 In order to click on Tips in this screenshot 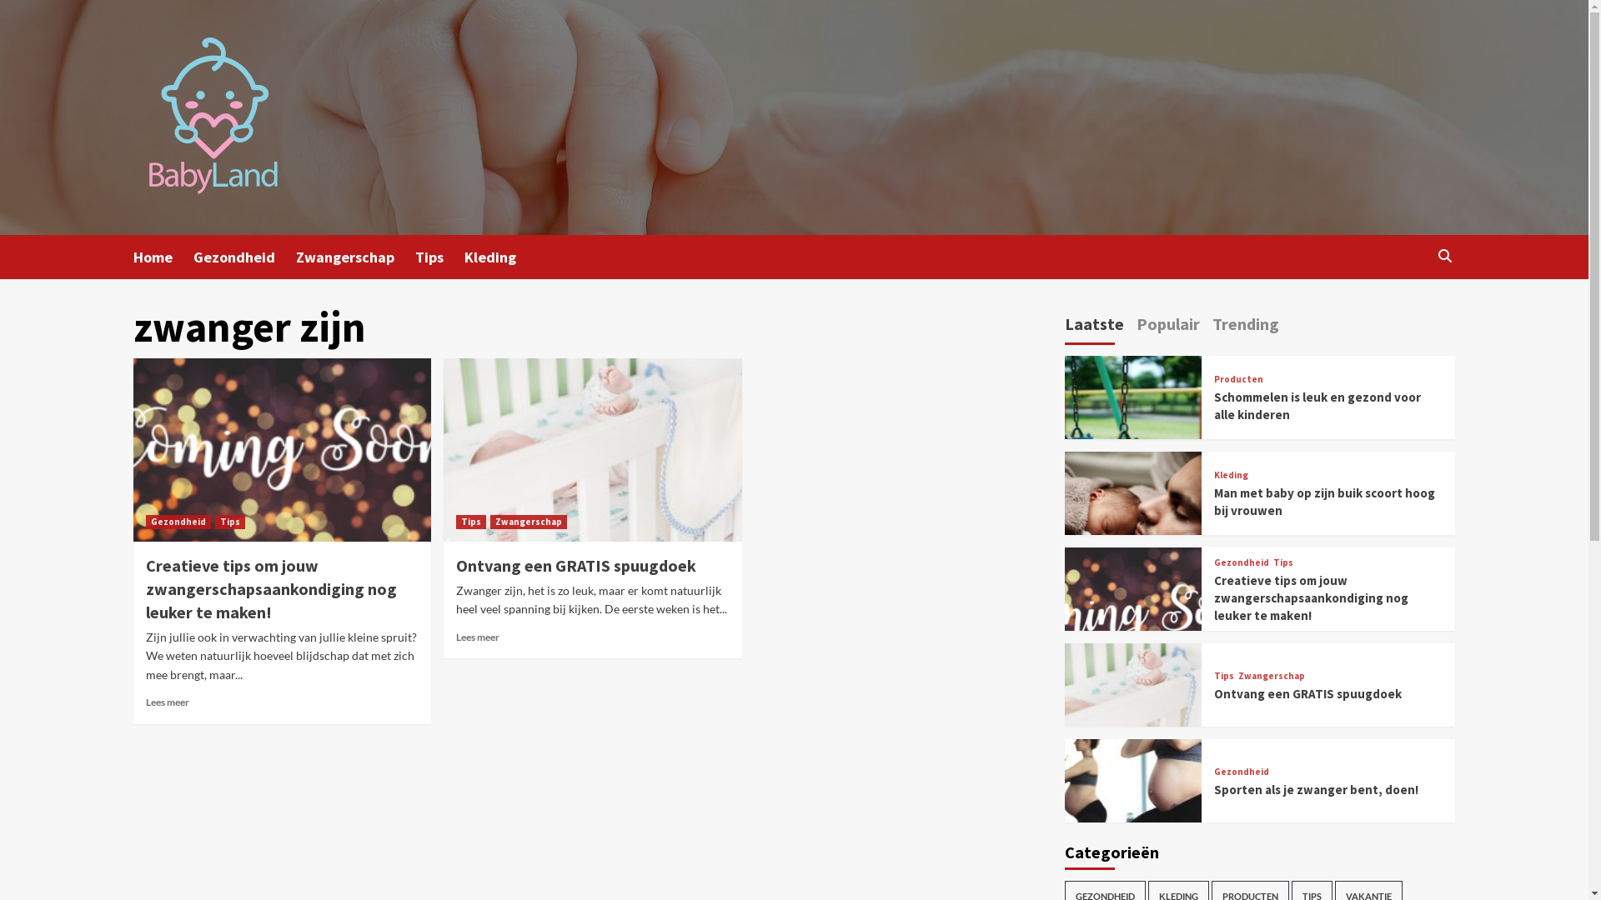, I will do `click(1224, 677)`.